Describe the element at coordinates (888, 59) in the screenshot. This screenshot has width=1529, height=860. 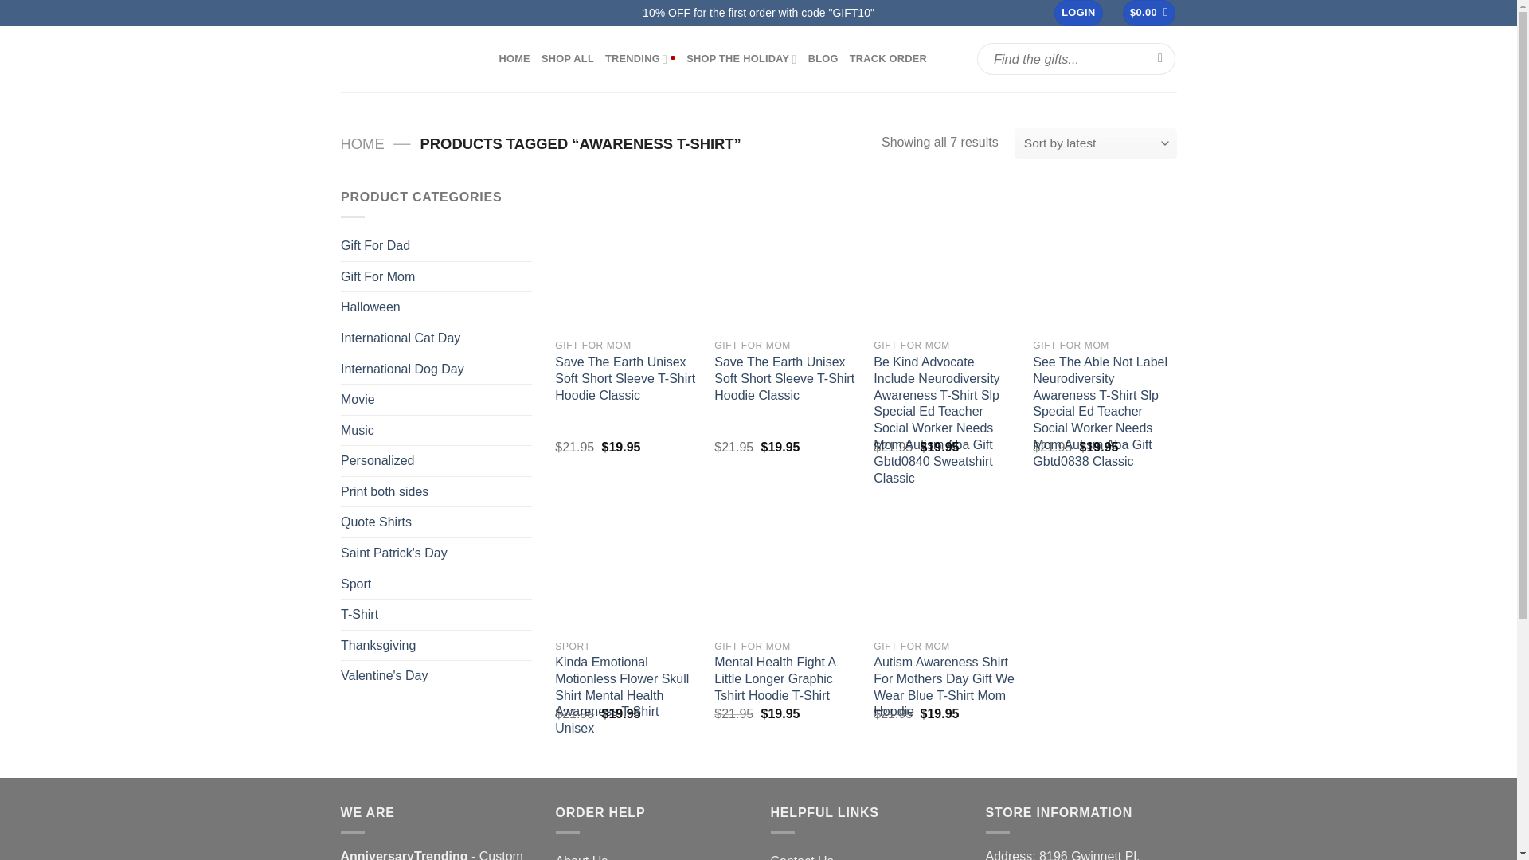
I see `TRACK ORDER` at that location.